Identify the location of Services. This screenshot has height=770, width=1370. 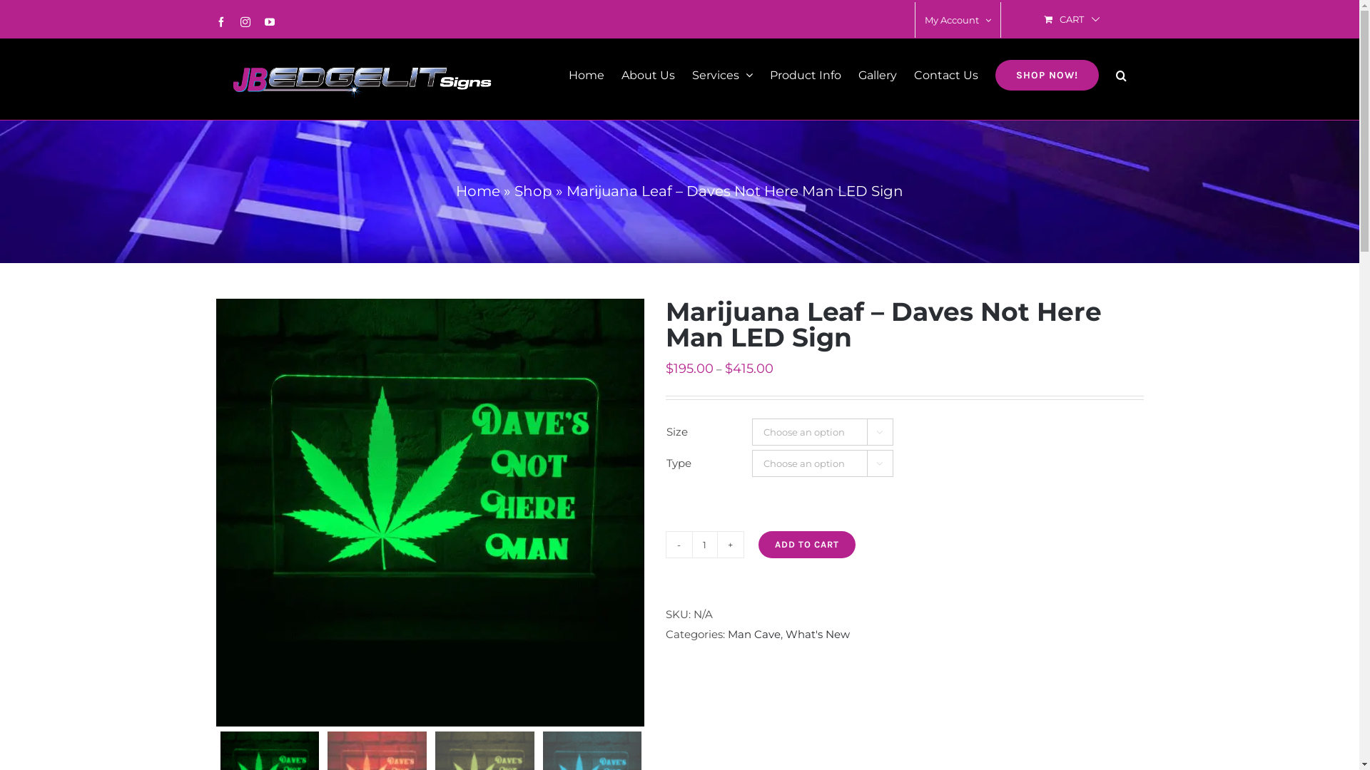
(722, 74).